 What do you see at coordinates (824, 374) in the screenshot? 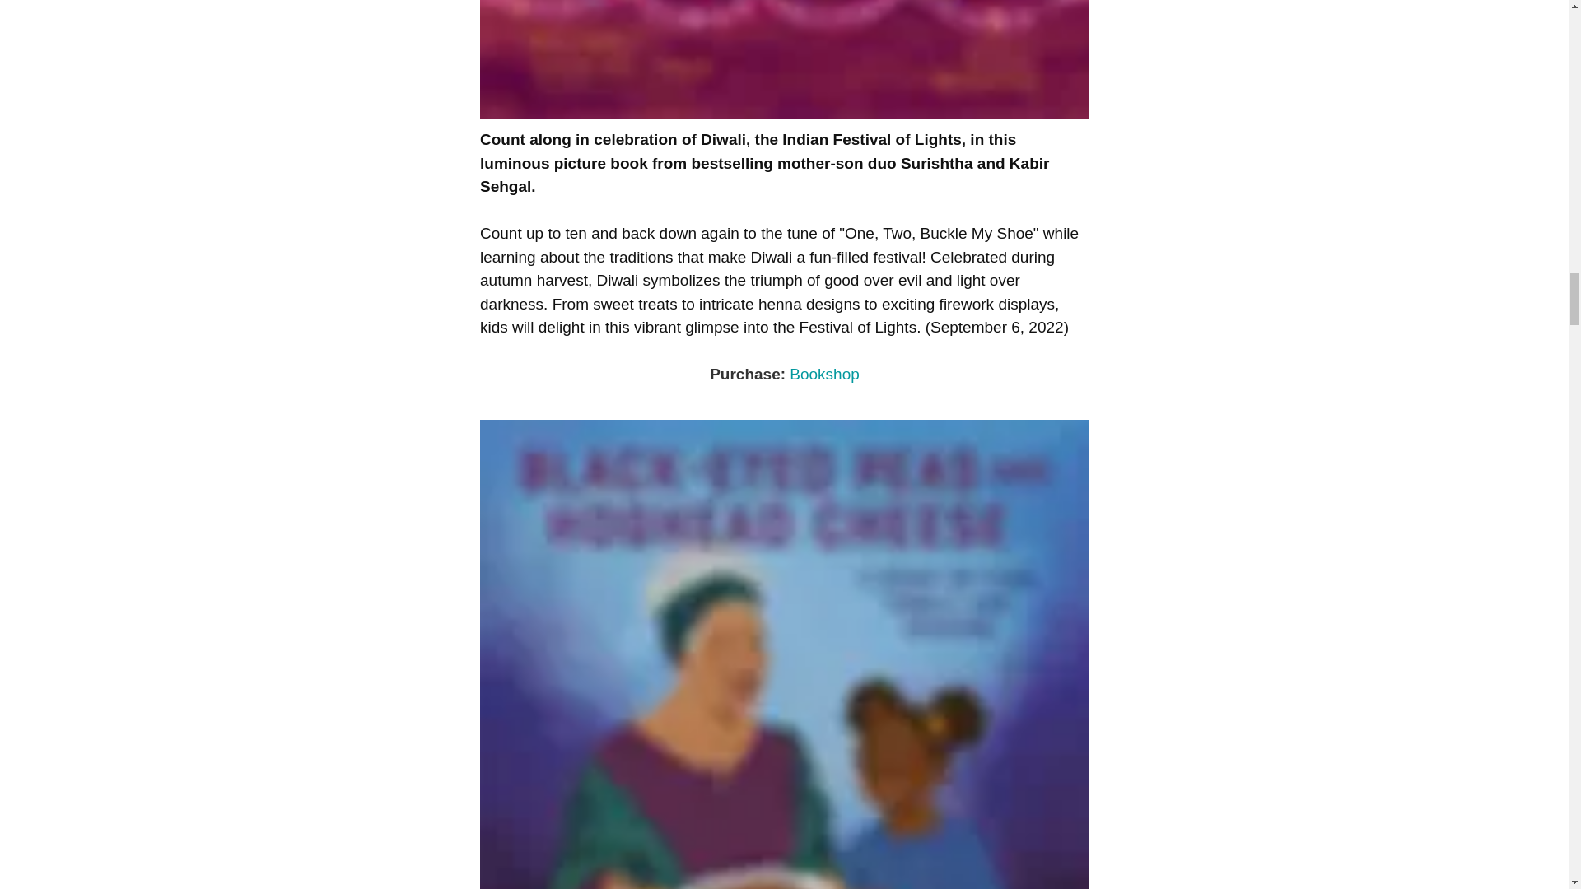
I see `Bookshop` at bounding box center [824, 374].